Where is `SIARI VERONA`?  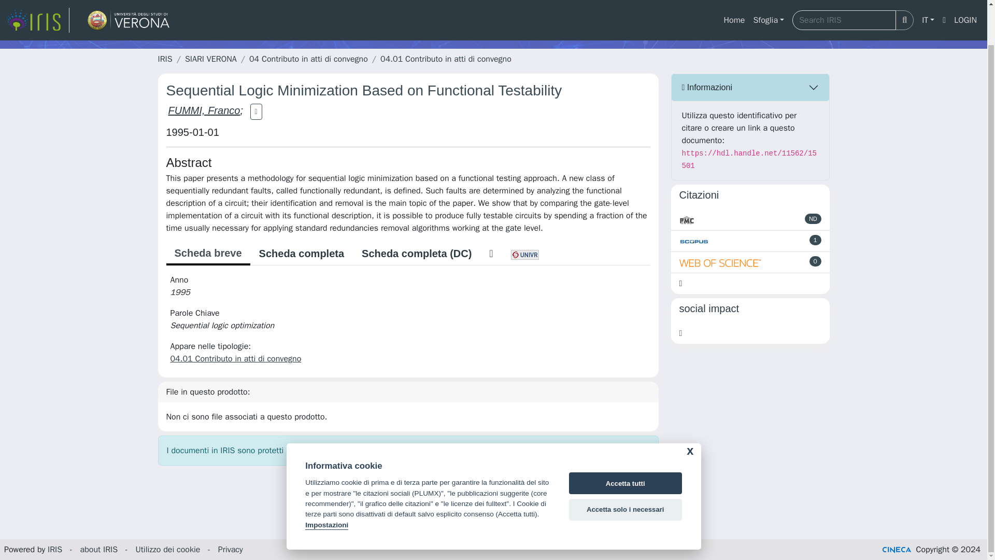 SIARI VERONA is located at coordinates (210, 59).